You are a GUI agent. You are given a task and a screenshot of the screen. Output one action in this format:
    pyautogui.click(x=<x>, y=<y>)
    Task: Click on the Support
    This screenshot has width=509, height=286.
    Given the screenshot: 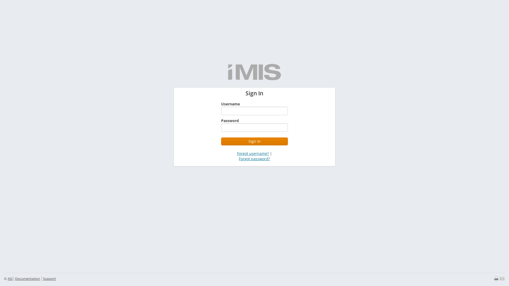 What is the action you would take?
    pyautogui.click(x=49, y=279)
    